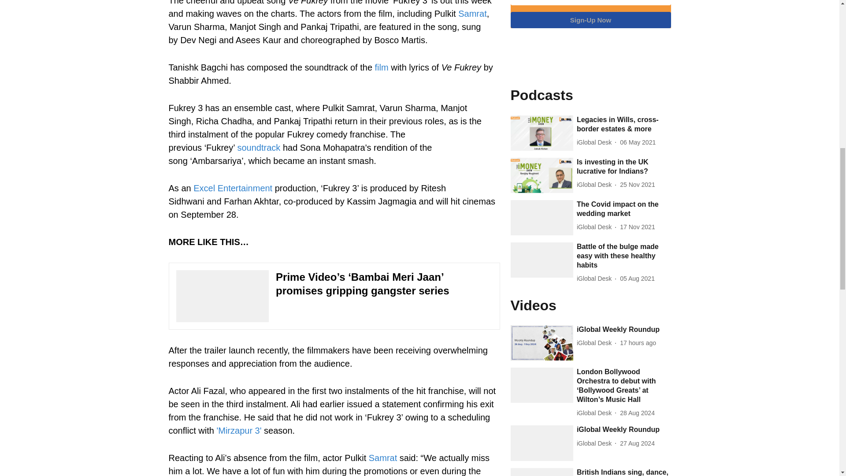  Describe the element at coordinates (590, 20) in the screenshot. I see `Sign-Up Now` at that location.